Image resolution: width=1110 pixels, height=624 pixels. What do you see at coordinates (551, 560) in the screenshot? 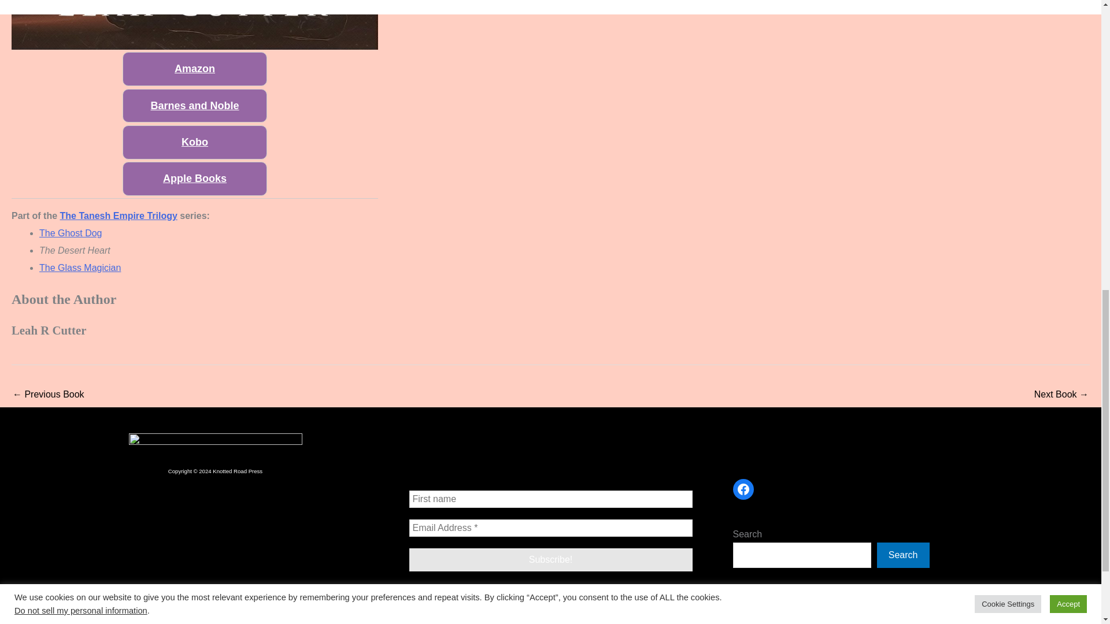
I see `Subscribe!` at bounding box center [551, 560].